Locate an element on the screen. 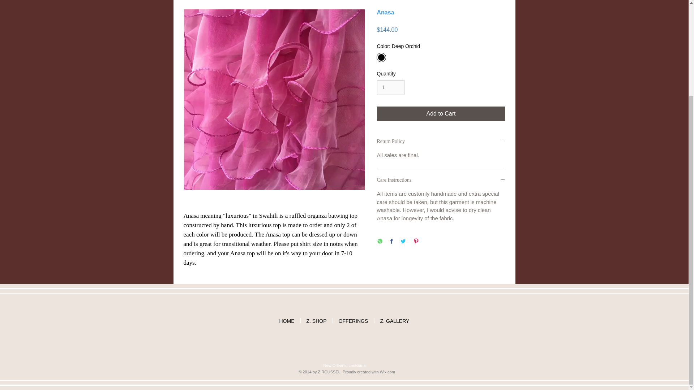 The width and height of the screenshot is (694, 390). Z. SHOP is located at coordinates (316, 321).